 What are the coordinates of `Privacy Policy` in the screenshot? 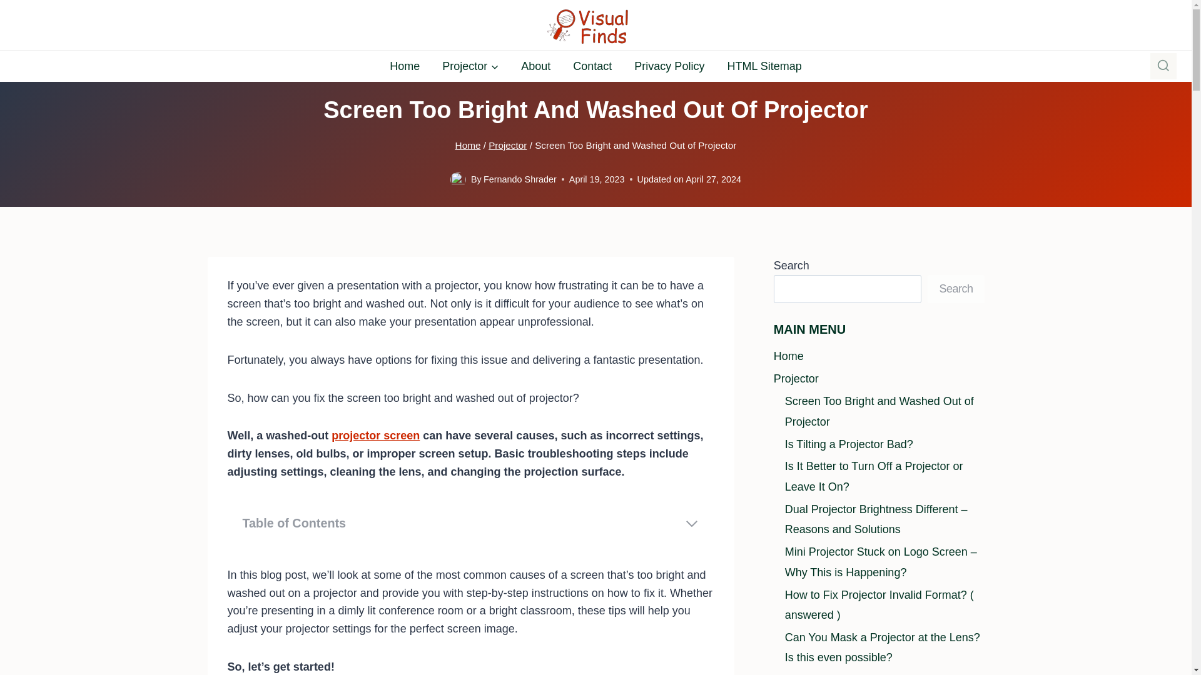 It's located at (669, 66).